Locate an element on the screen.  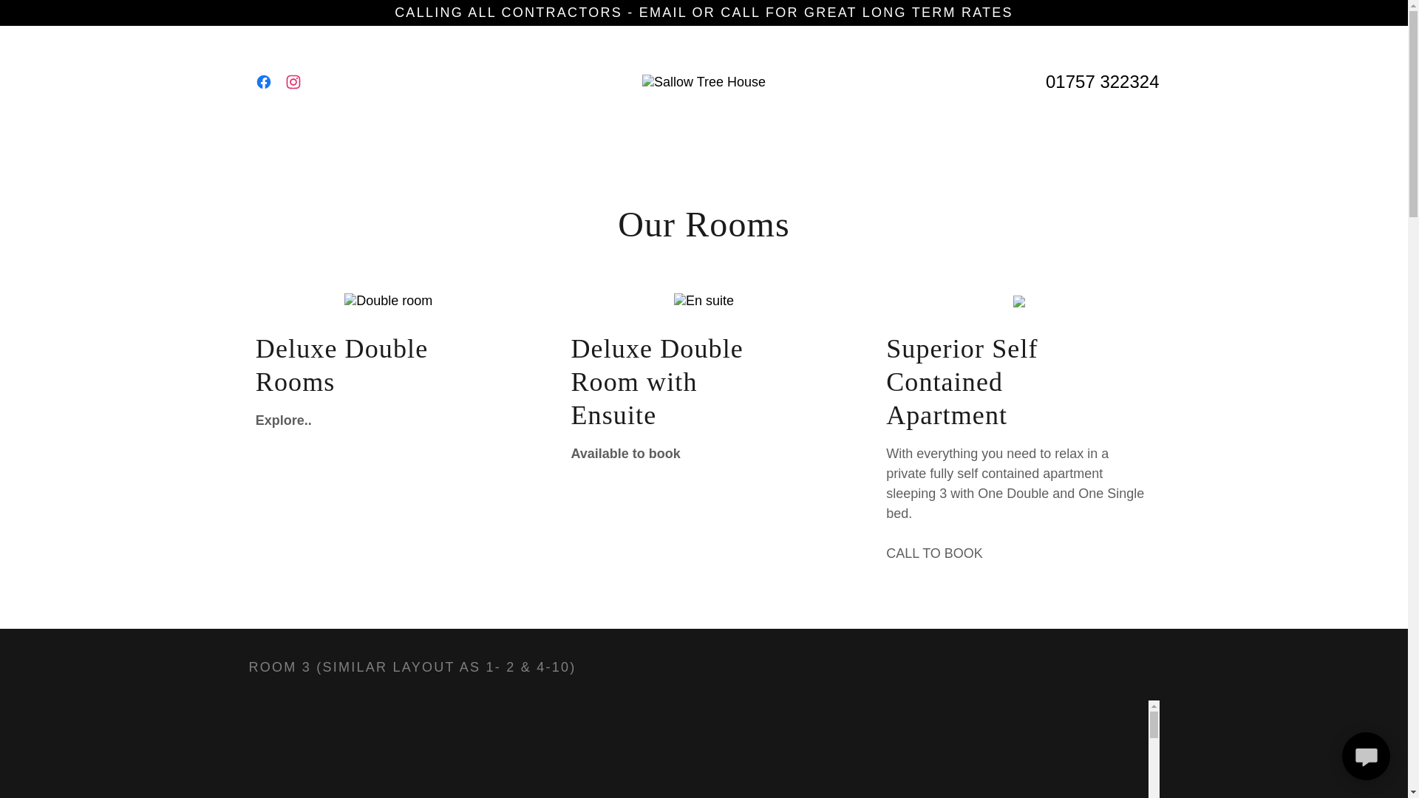
01757 322324 is located at coordinates (1103, 81).